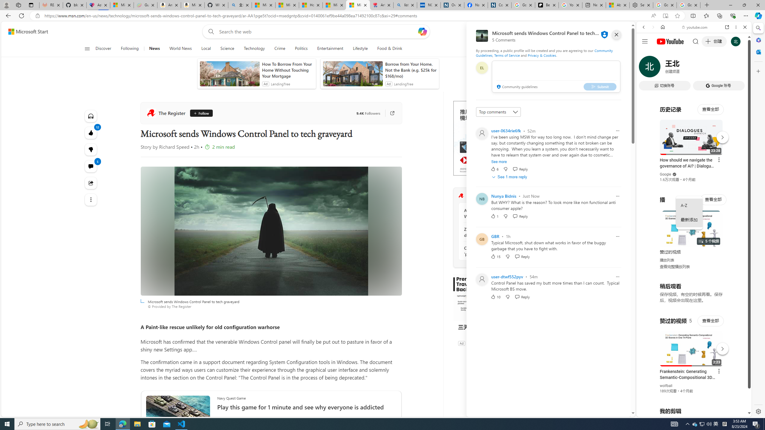 This screenshot has width=765, height=430. I want to click on YouTube, so click(691, 344).